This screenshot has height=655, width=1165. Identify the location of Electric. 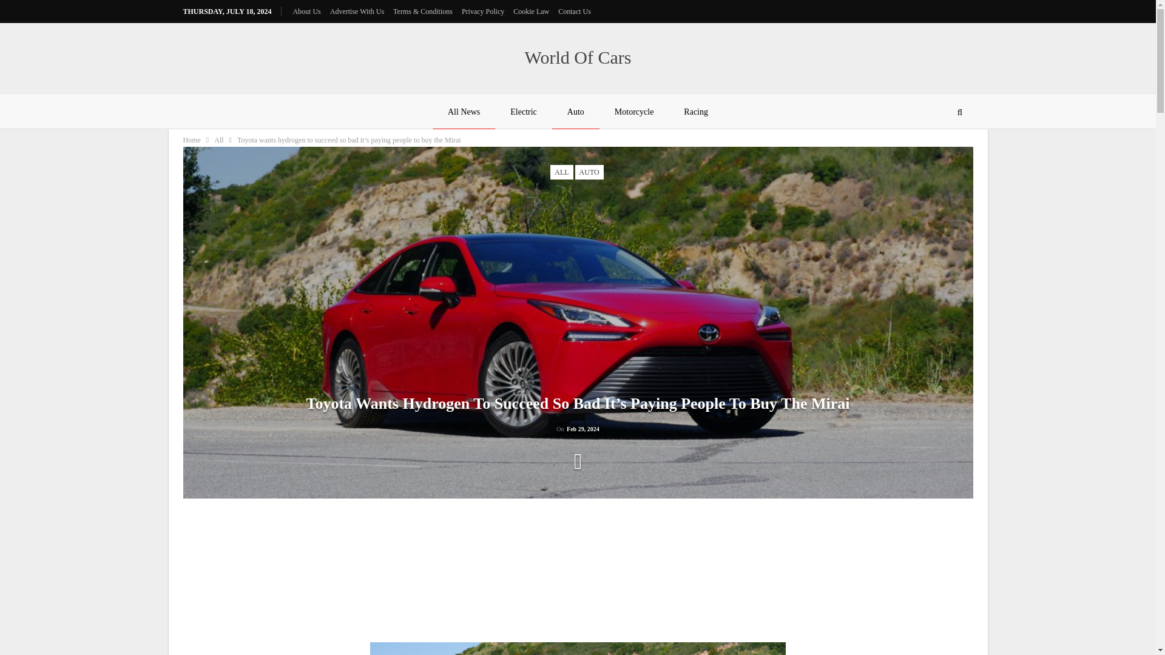
(524, 112).